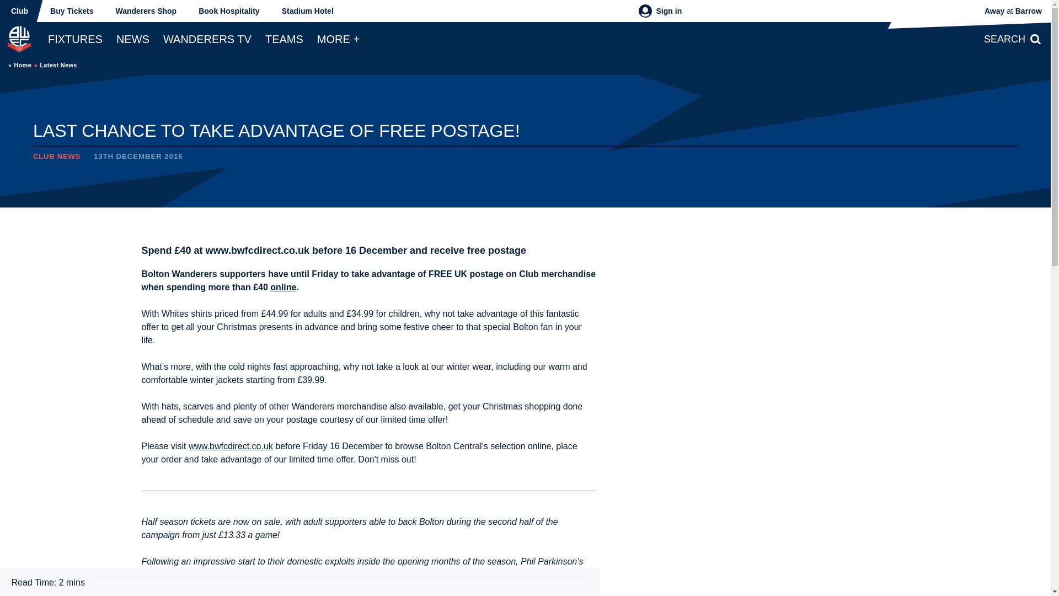  Describe the element at coordinates (75, 39) in the screenshot. I see `FIXTURES` at that location.